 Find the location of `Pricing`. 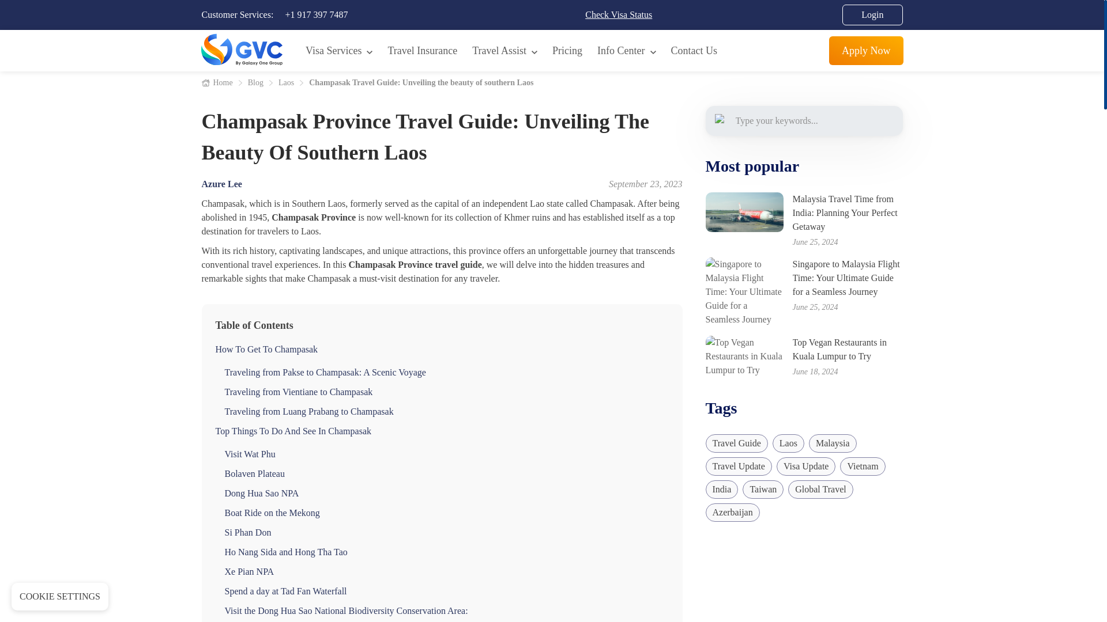

Pricing is located at coordinates (567, 50).